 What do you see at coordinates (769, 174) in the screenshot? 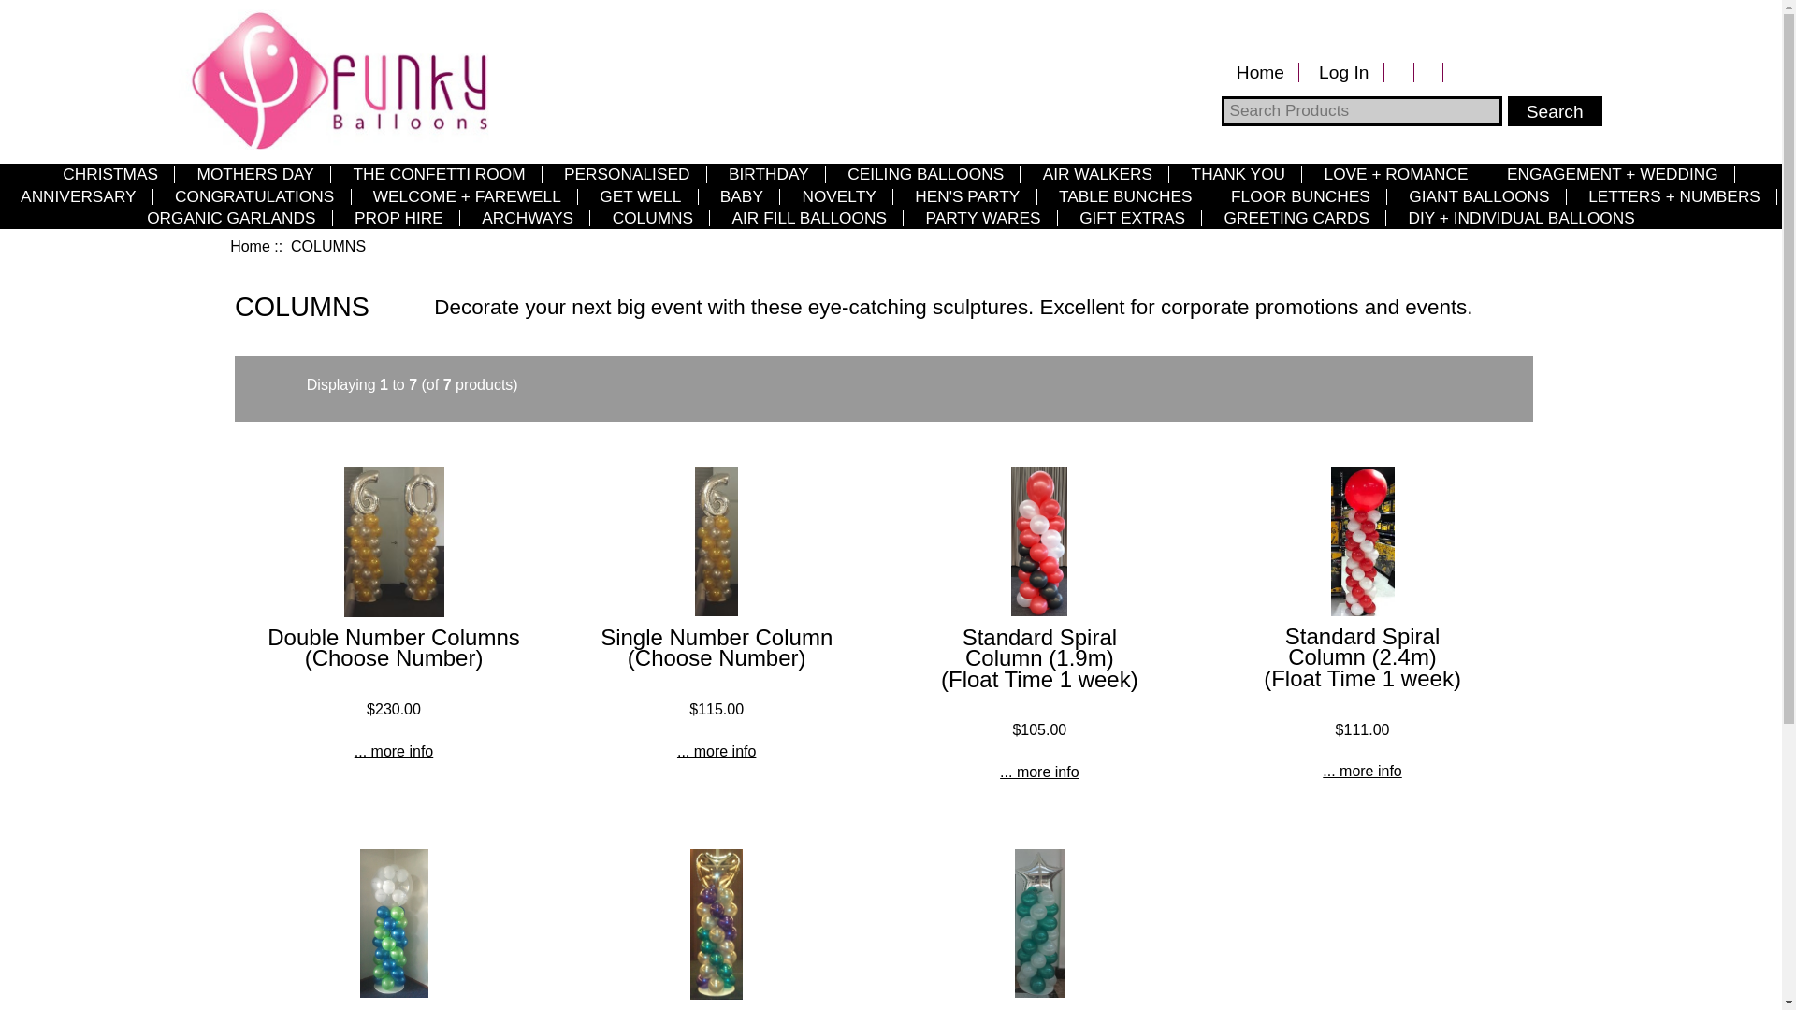
I see `BIRTHDAY` at bounding box center [769, 174].